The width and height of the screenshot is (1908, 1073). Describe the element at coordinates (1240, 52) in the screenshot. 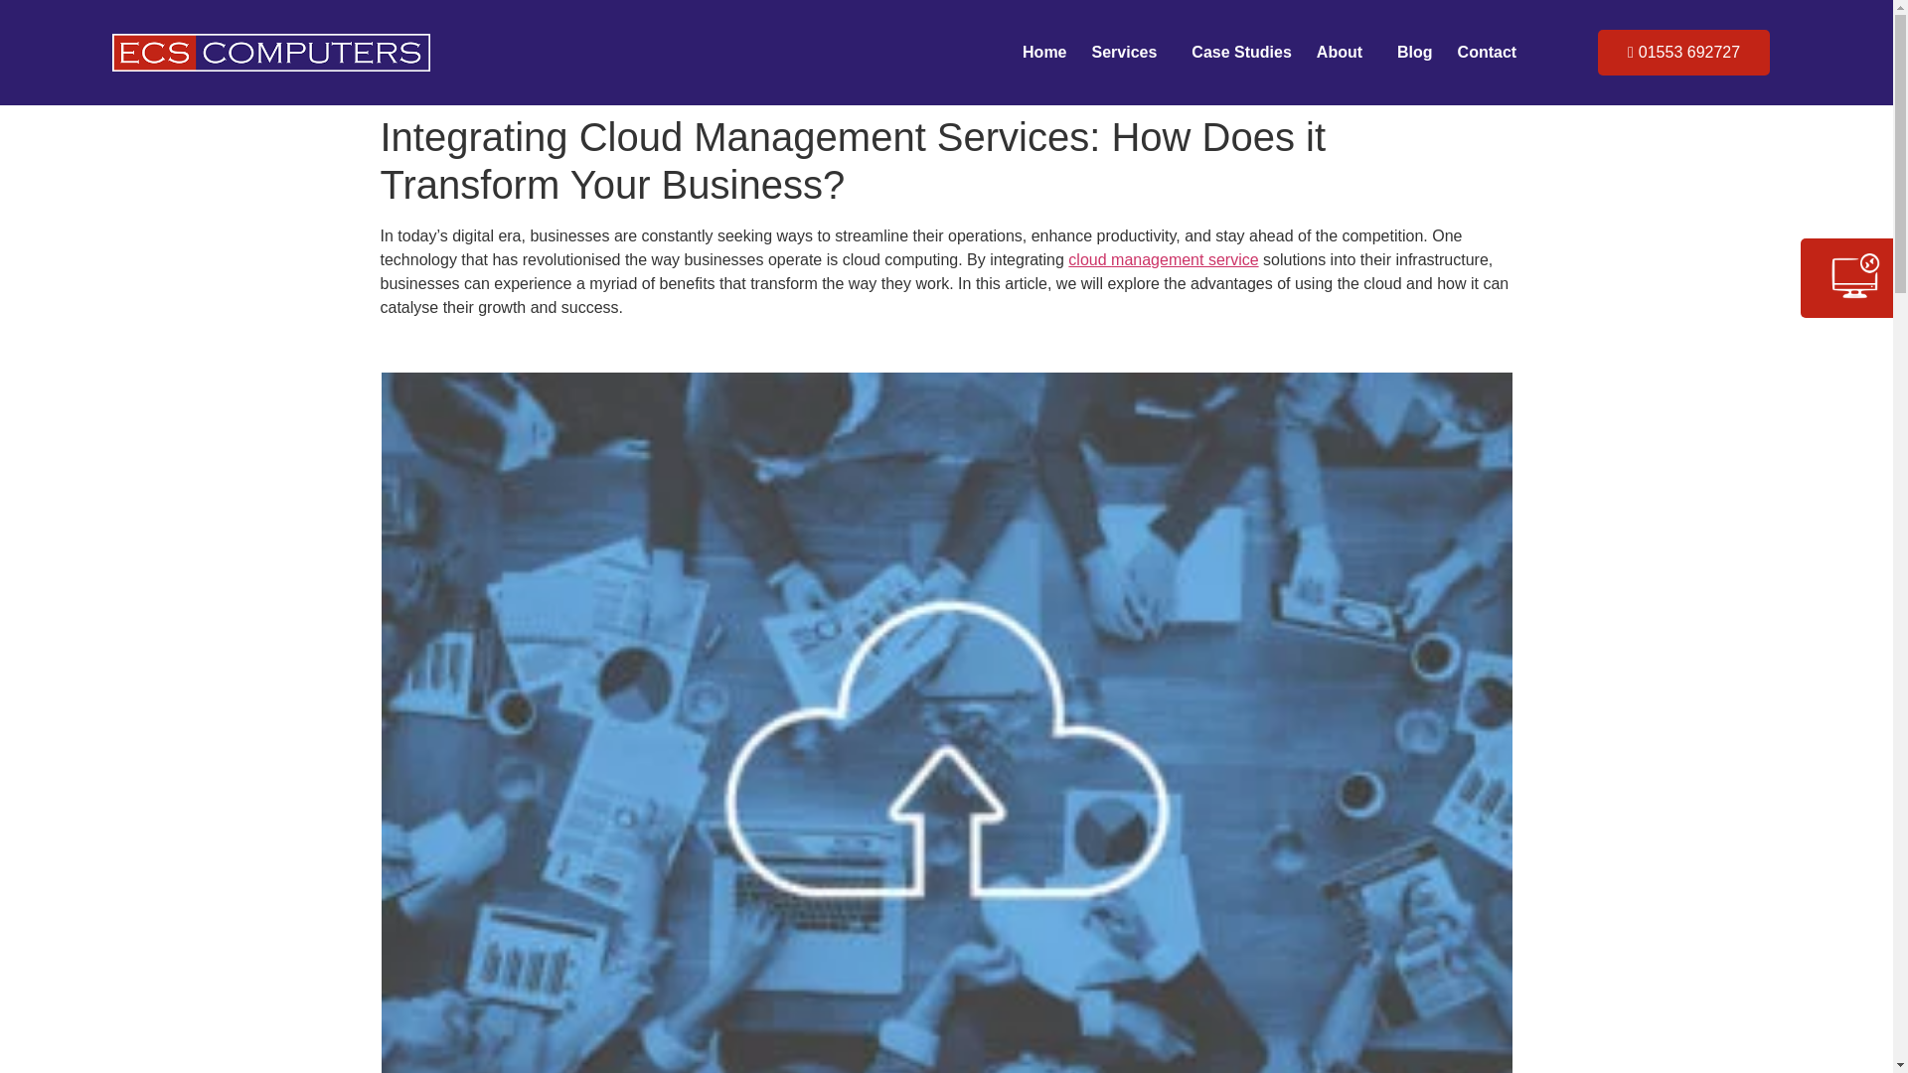

I see `Case Studies` at that location.